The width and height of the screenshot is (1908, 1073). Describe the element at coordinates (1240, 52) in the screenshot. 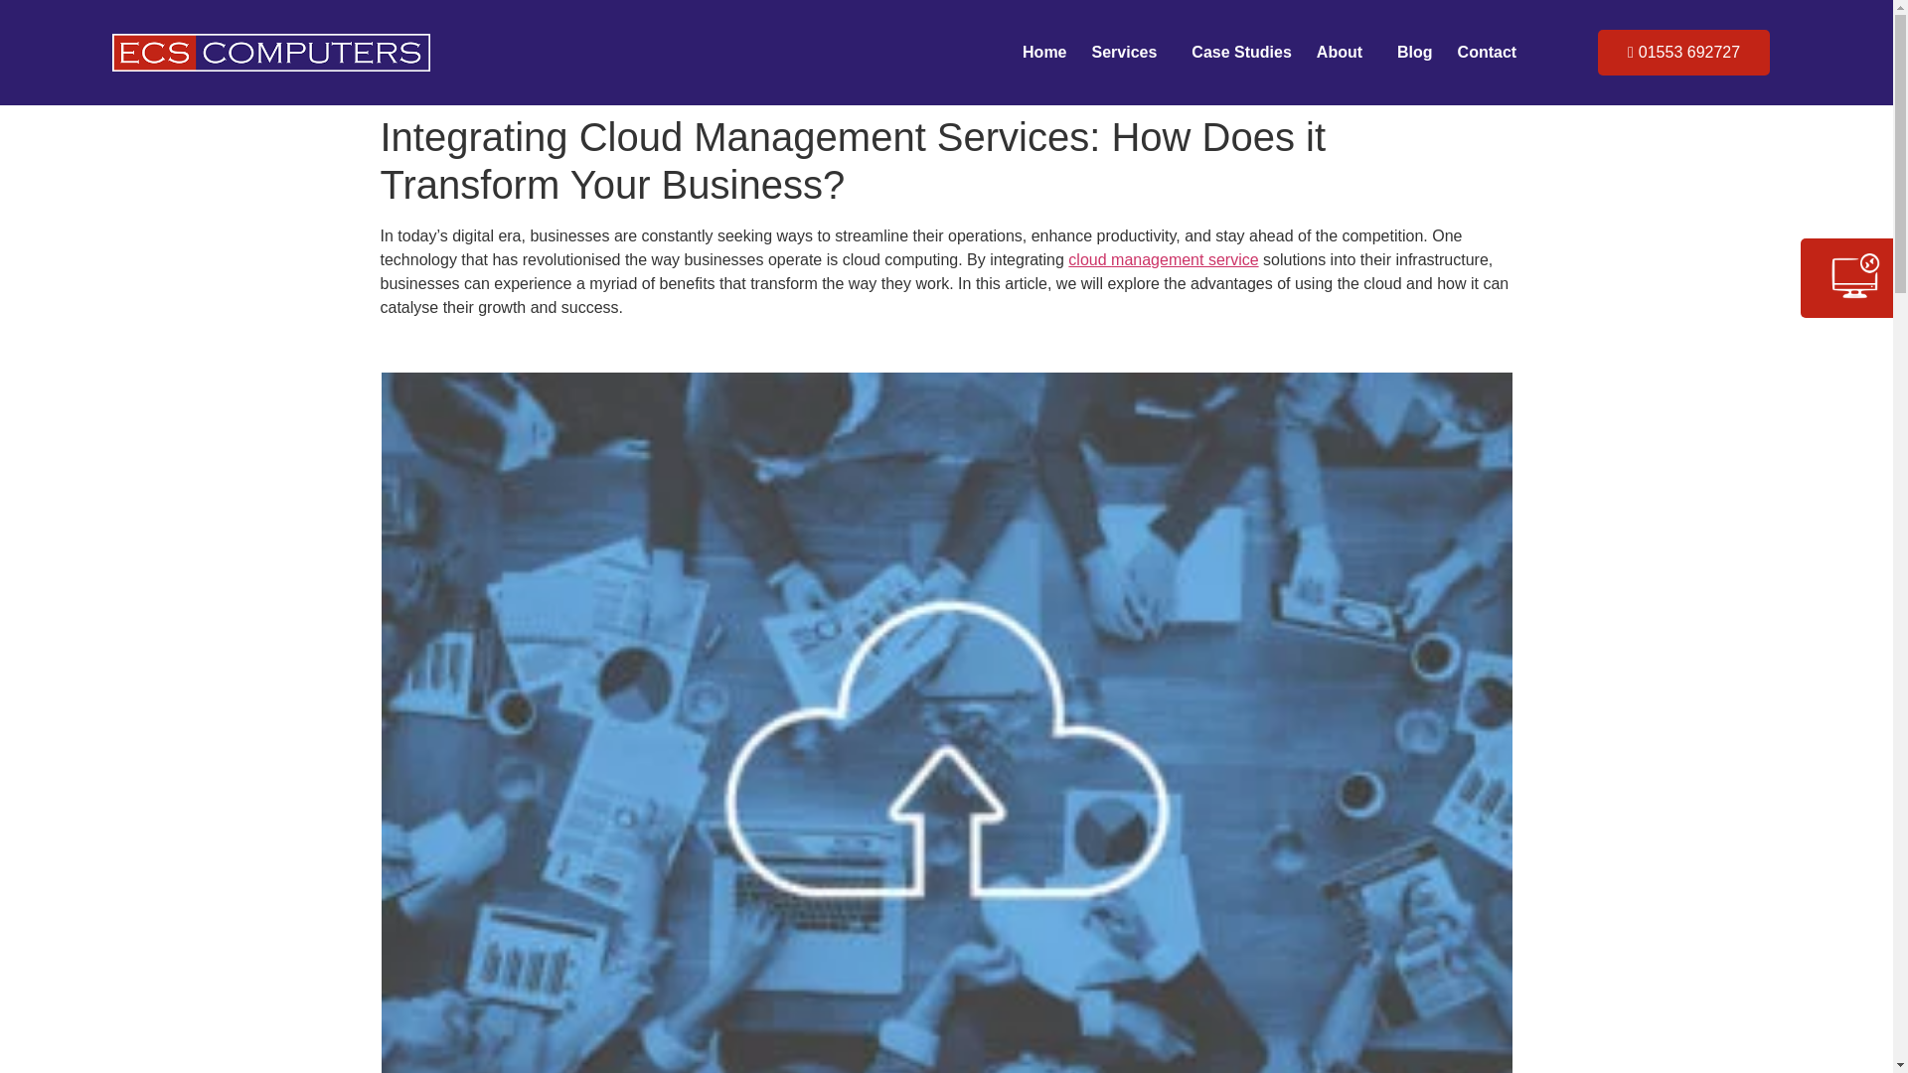

I see `Case Studies` at that location.